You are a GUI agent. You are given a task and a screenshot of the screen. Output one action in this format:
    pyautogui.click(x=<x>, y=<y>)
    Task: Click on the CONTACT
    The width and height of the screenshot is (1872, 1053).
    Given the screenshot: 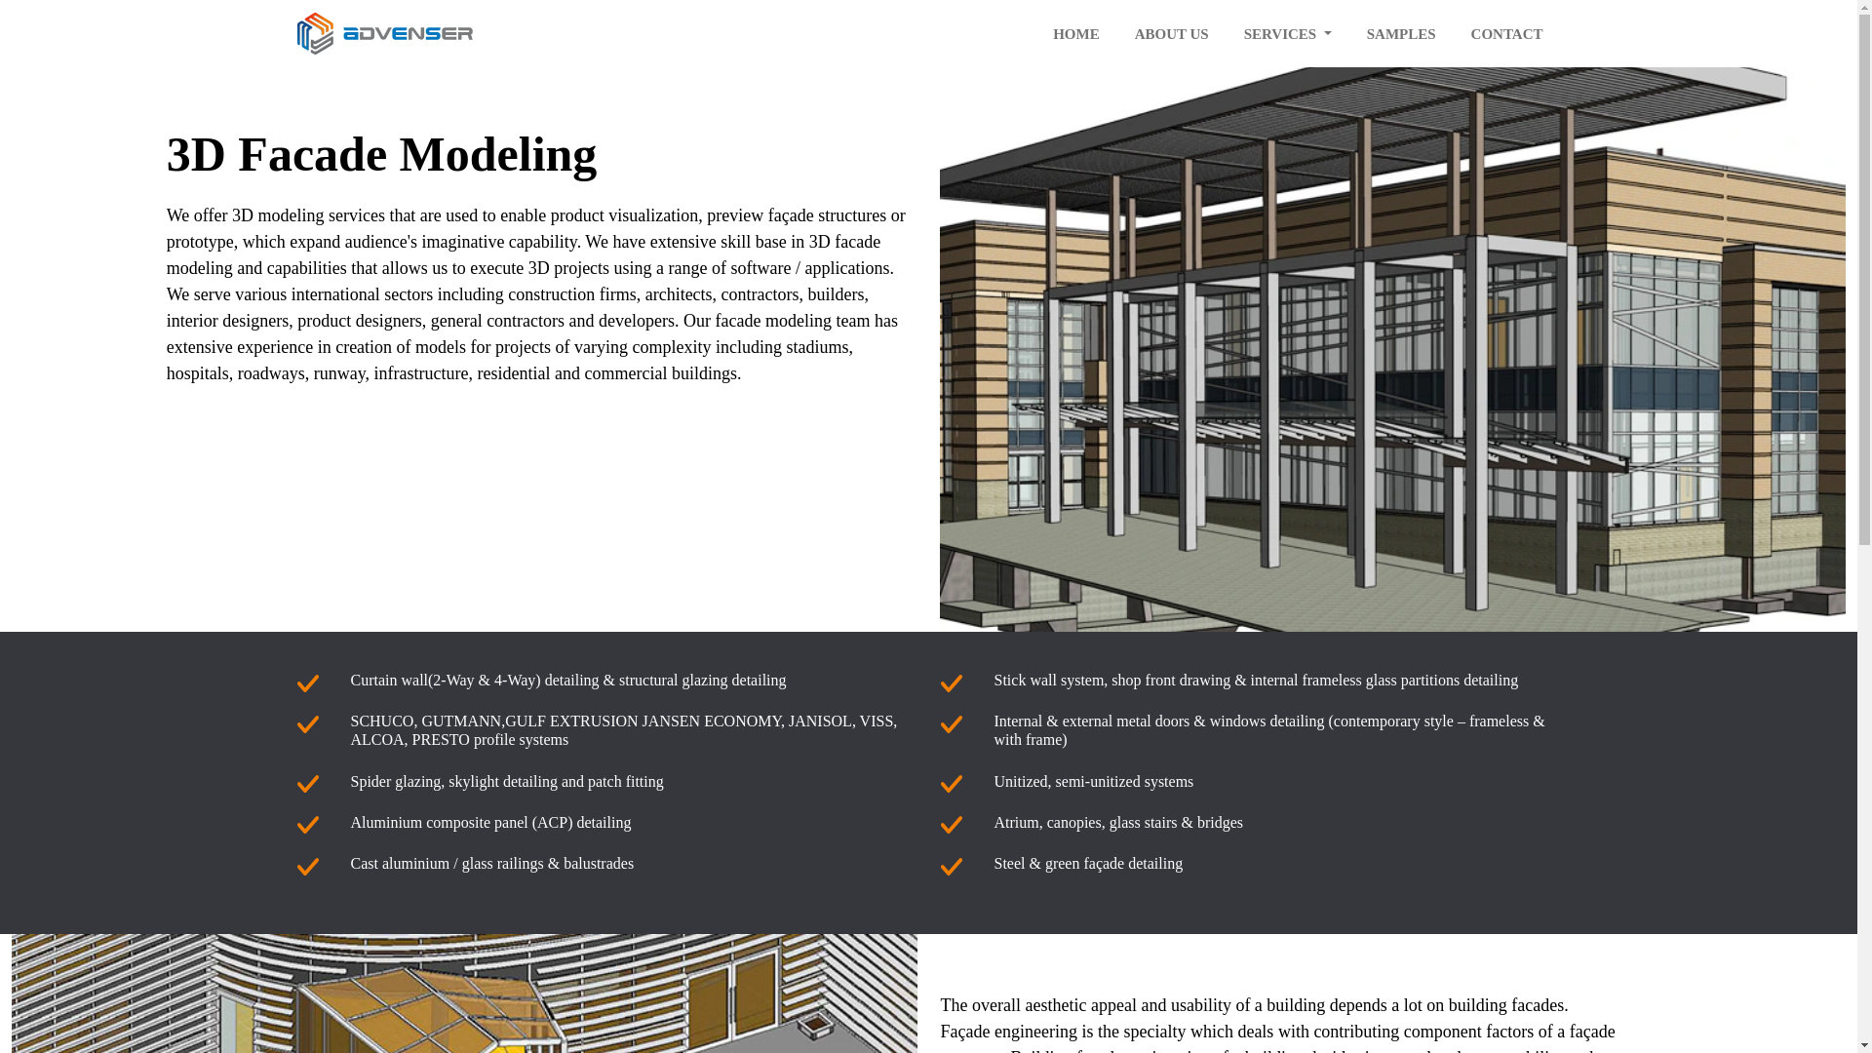 What is the action you would take?
    pyautogui.click(x=1507, y=35)
    